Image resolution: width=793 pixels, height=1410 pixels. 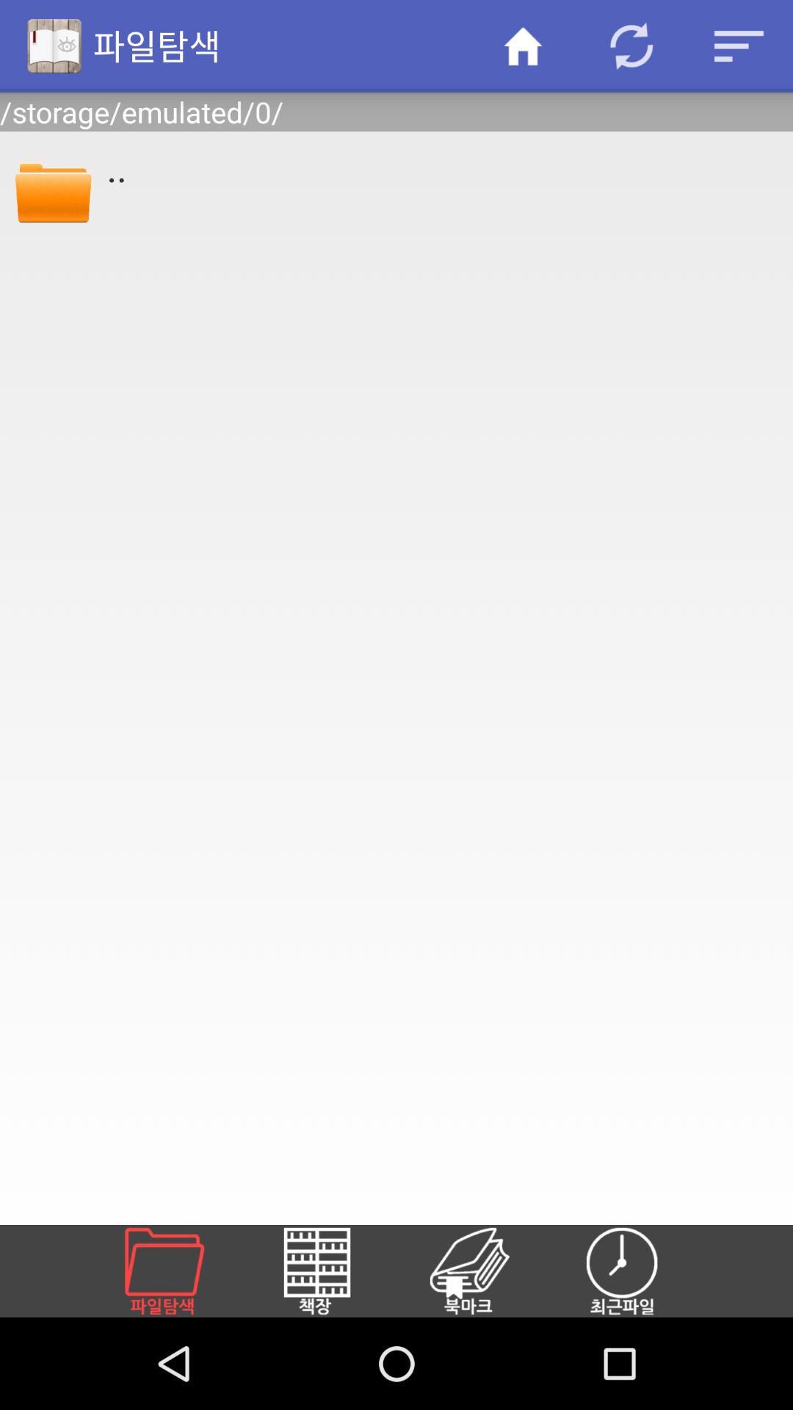 What do you see at coordinates (182, 1270) in the screenshot?
I see `tap icon below .. icon` at bounding box center [182, 1270].